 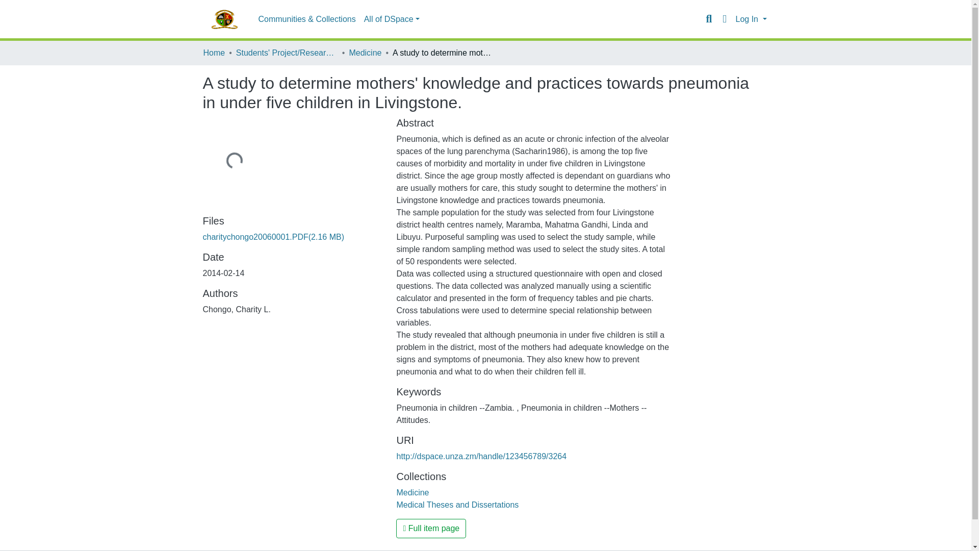 I want to click on Medical Theses and Dissertations, so click(x=457, y=504).